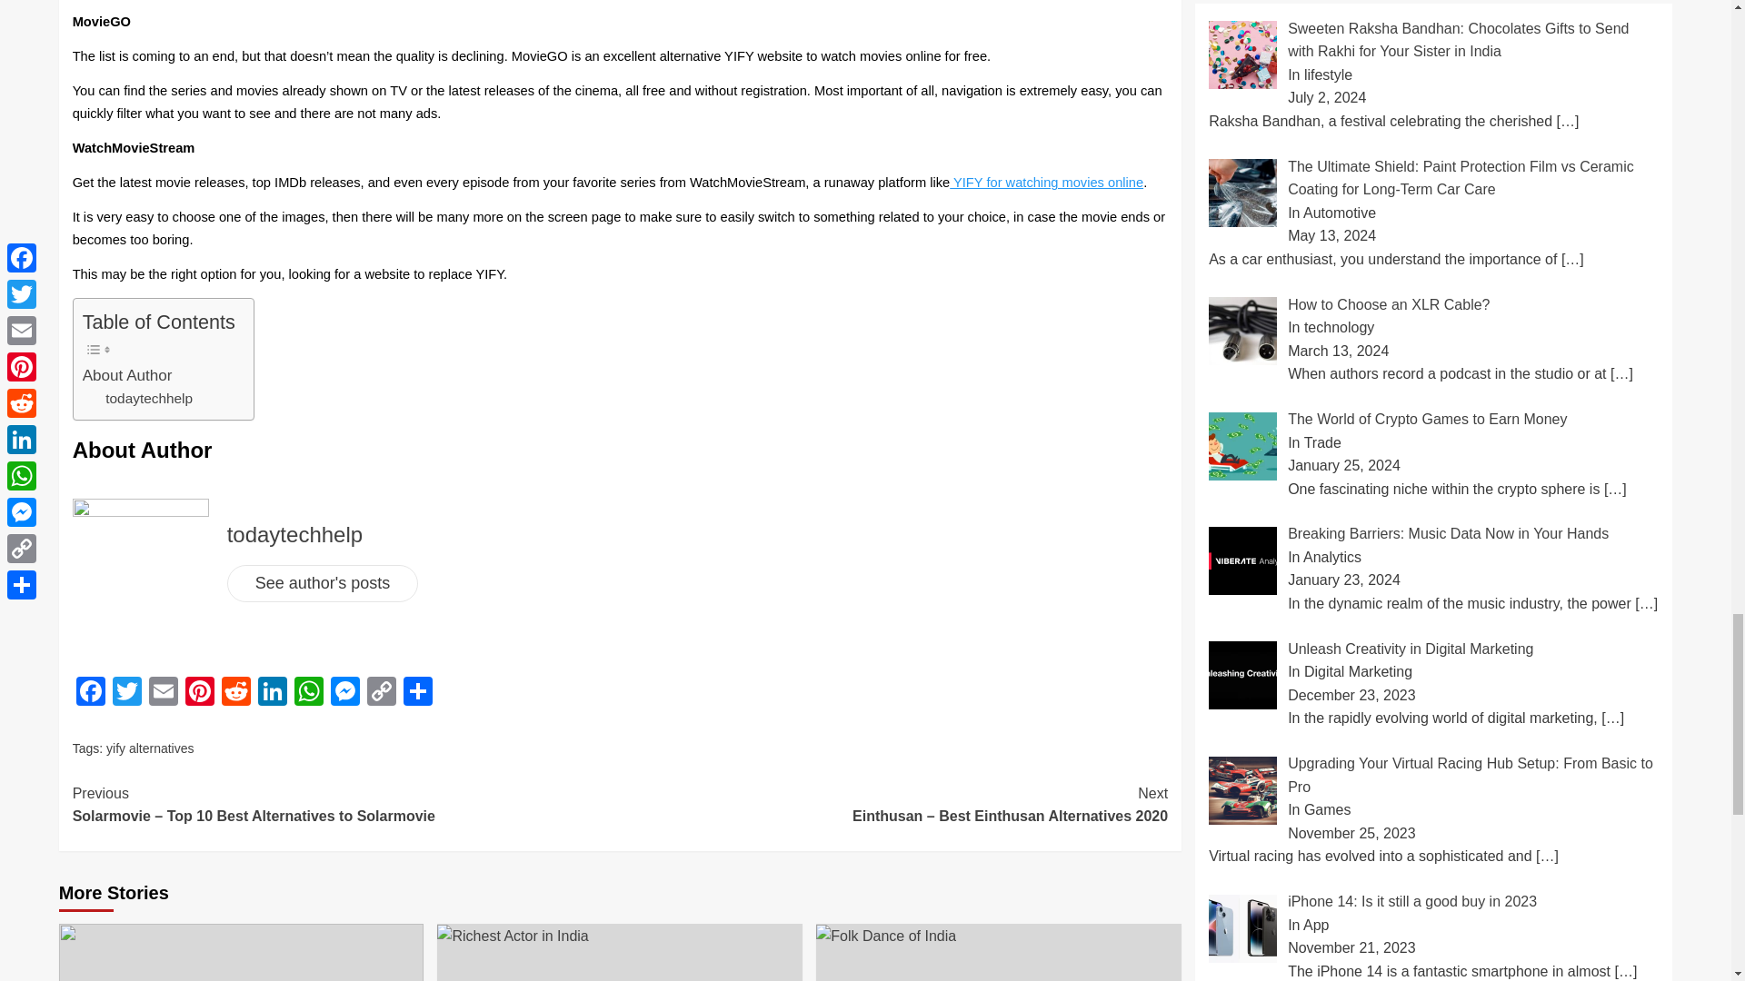  What do you see at coordinates (126, 693) in the screenshot?
I see `Twitter` at bounding box center [126, 693].